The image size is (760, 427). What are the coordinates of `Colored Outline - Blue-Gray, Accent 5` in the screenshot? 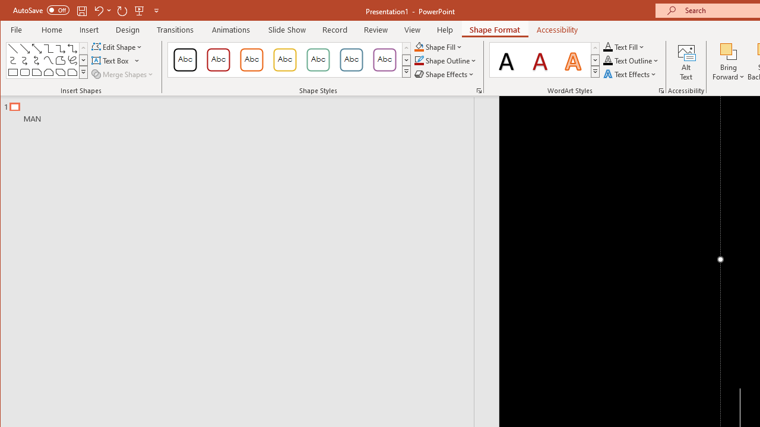 It's located at (351, 59).